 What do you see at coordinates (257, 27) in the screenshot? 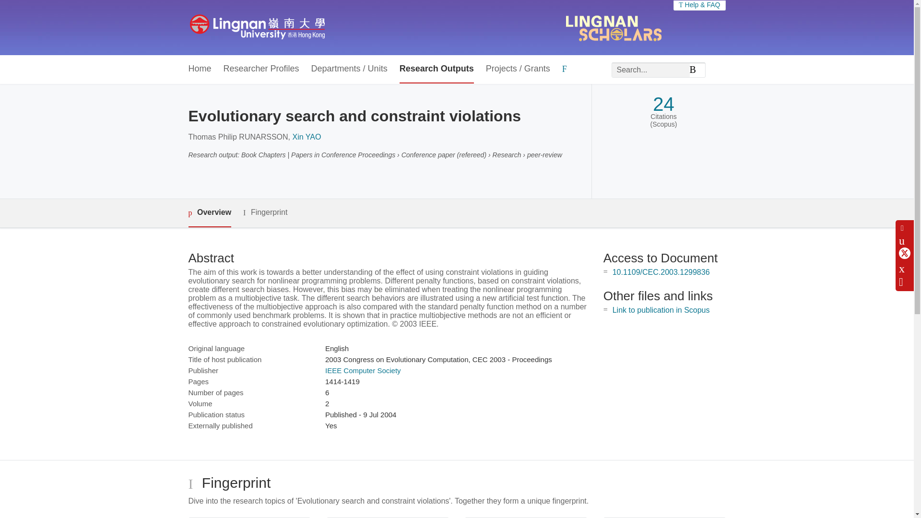
I see `Lingnan Scholars Home` at bounding box center [257, 27].